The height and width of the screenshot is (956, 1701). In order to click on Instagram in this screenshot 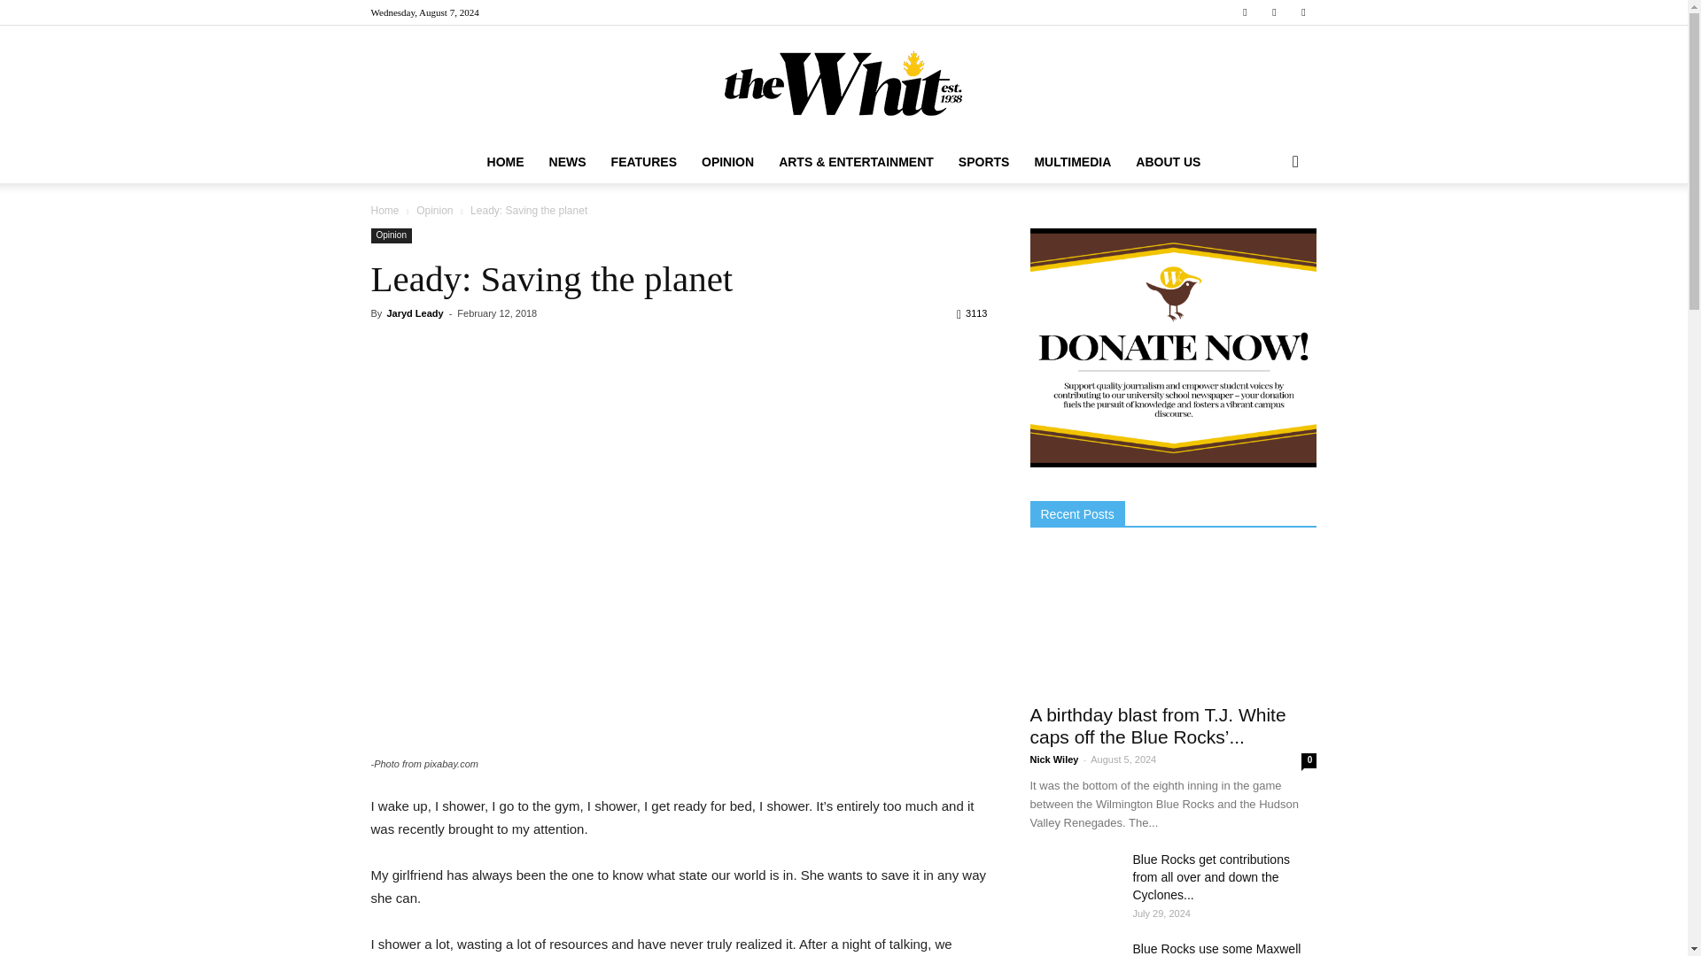, I will do `click(1274, 12)`.